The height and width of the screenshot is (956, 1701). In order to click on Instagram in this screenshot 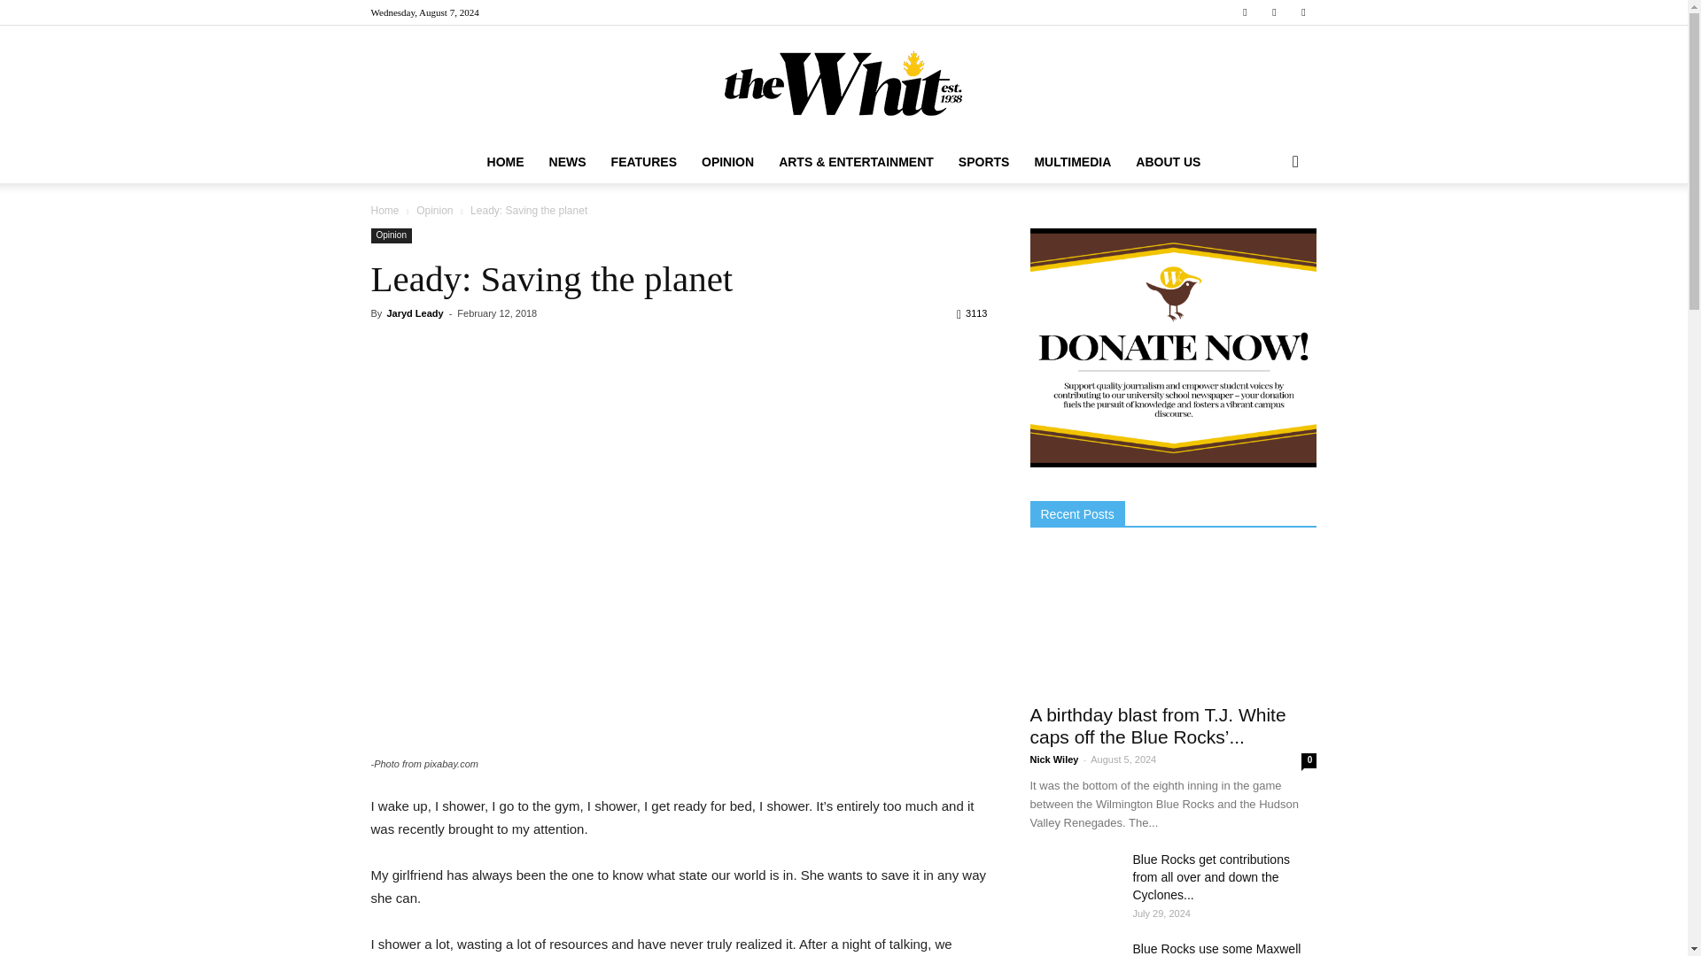, I will do `click(1274, 12)`.